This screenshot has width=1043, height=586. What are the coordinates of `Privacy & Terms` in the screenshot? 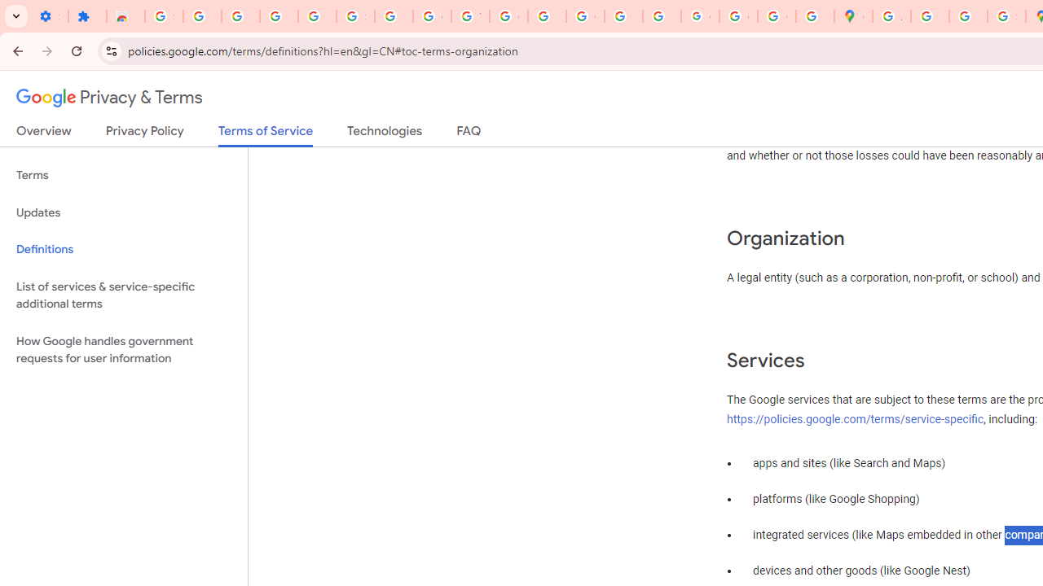 It's located at (109, 98).